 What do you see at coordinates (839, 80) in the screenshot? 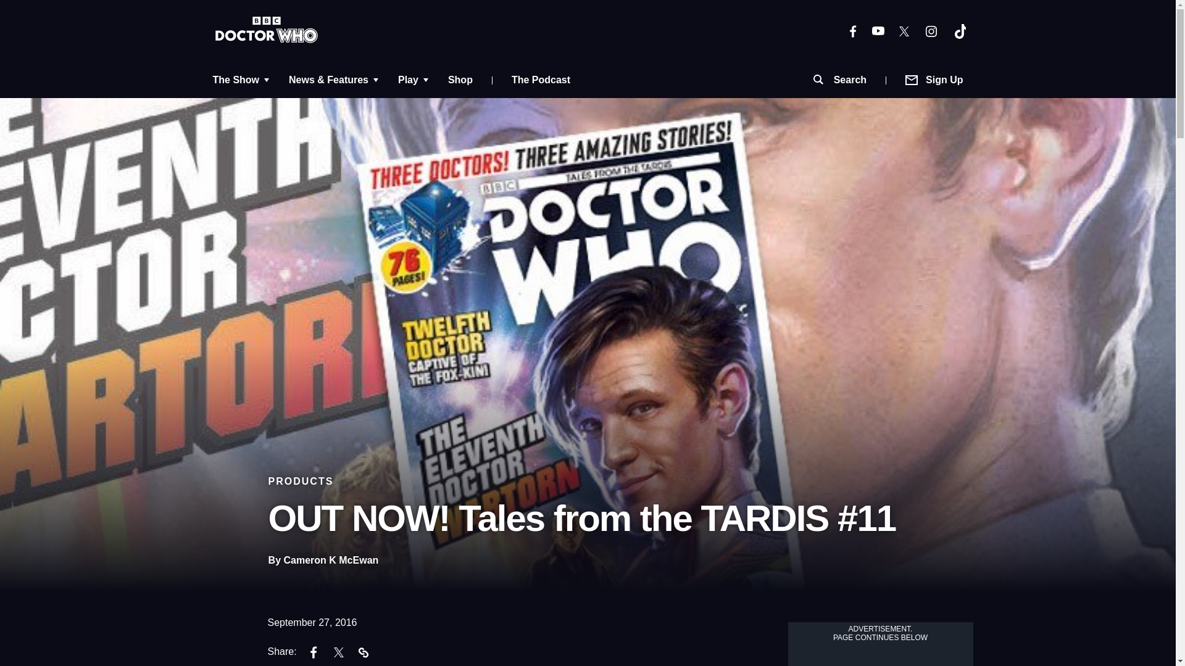
I see `Search` at bounding box center [839, 80].